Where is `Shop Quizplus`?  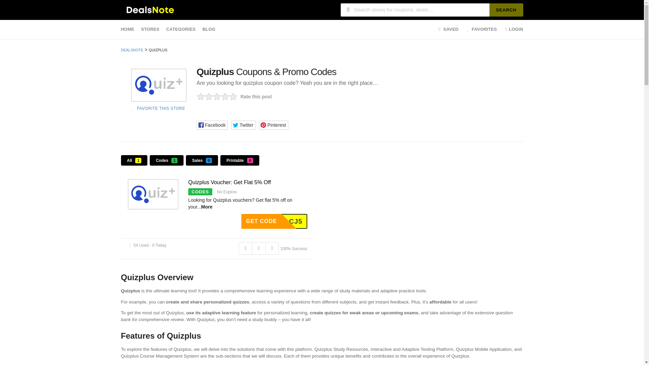 Shop Quizplus is located at coordinates (159, 85).